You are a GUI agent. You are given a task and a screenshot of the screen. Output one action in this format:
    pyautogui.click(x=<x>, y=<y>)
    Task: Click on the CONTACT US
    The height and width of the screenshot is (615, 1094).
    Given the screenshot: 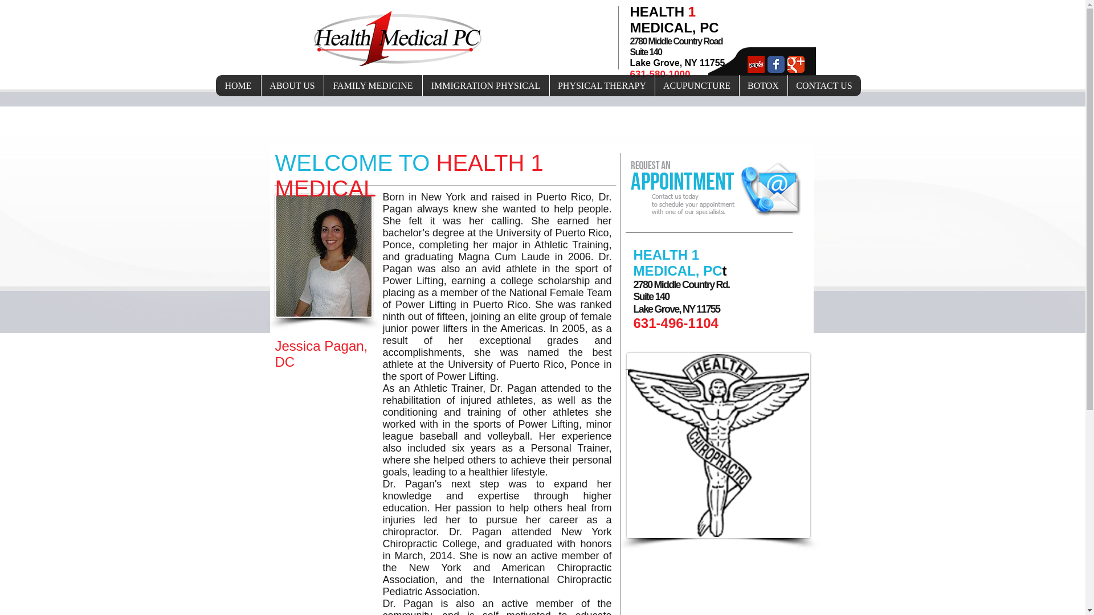 What is the action you would take?
    pyautogui.click(x=824, y=85)
    